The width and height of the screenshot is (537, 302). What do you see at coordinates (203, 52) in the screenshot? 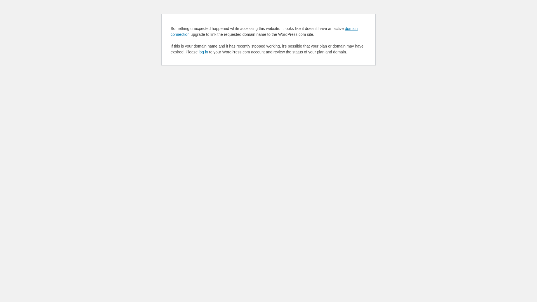
I see `log in` at bounding box center [203, 52].